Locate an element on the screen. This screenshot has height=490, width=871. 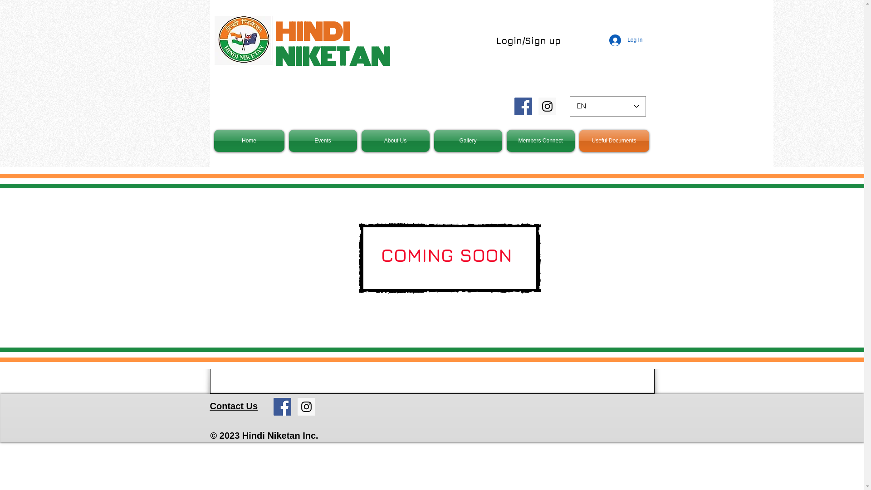
Gallery is located at coordinates (468, 141).